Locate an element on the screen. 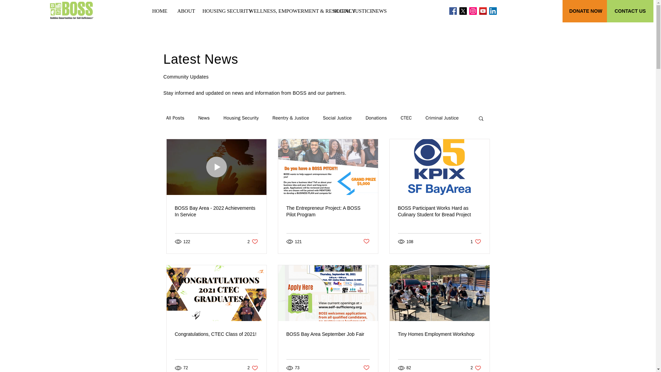  CONTACT US is located at coordinates (630, 11).